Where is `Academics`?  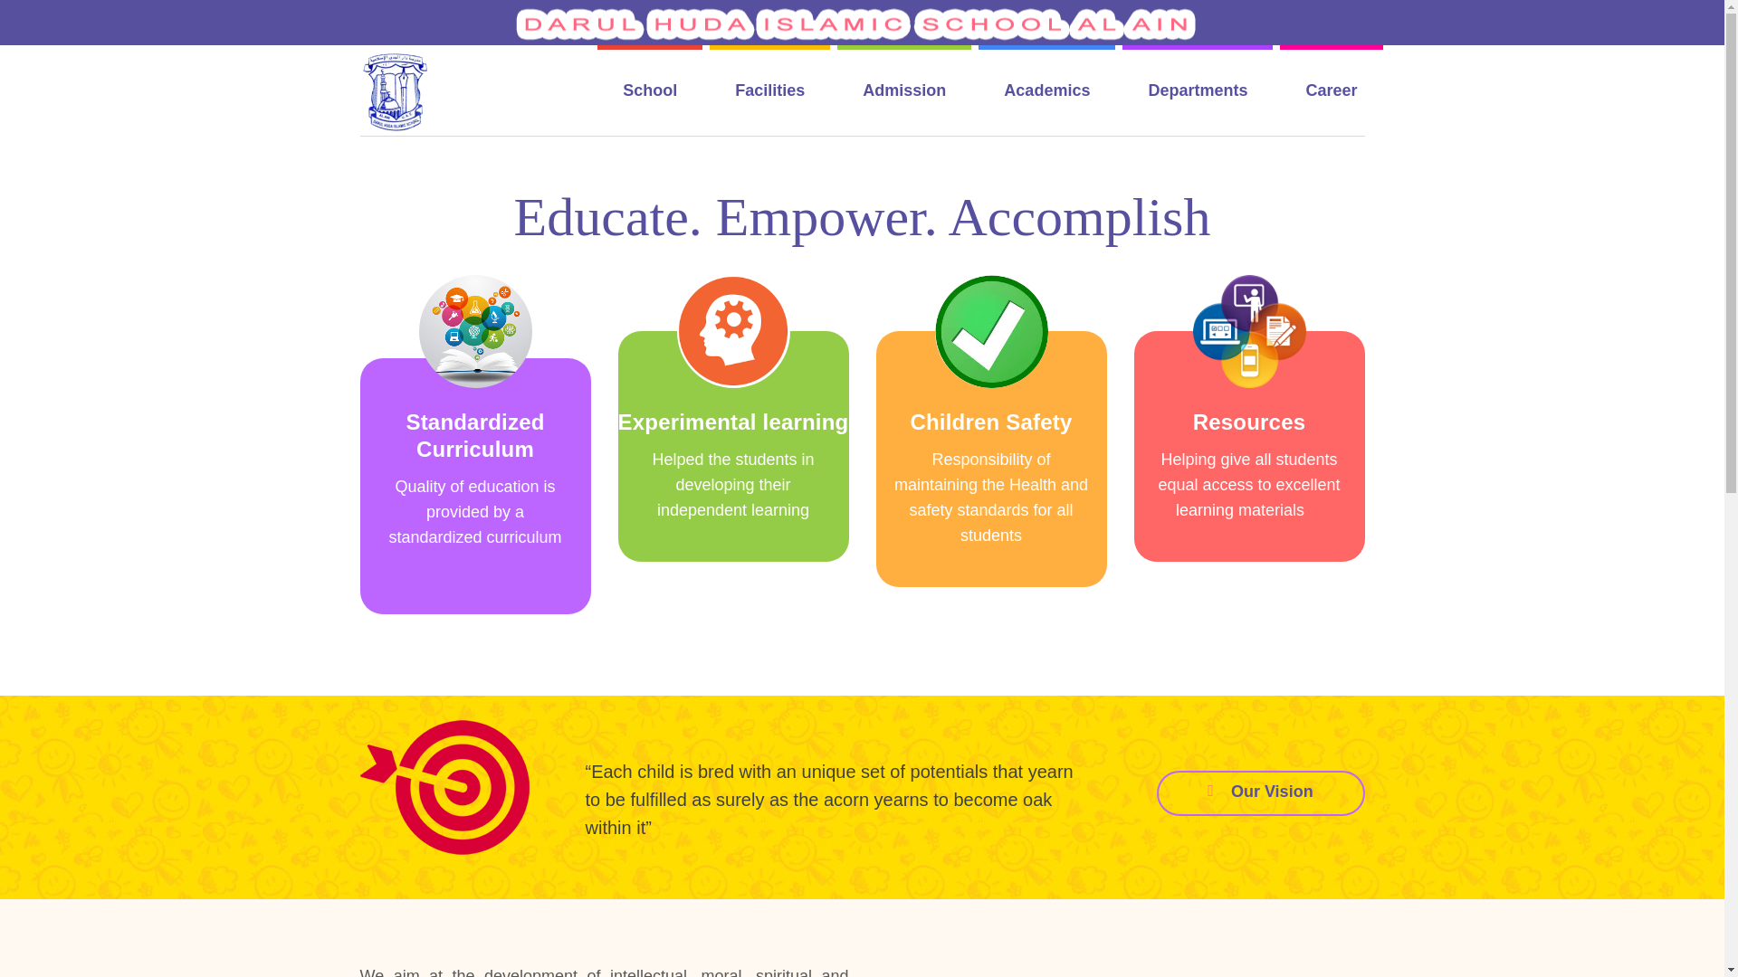 Academics is located at coordinates (1046, 90).